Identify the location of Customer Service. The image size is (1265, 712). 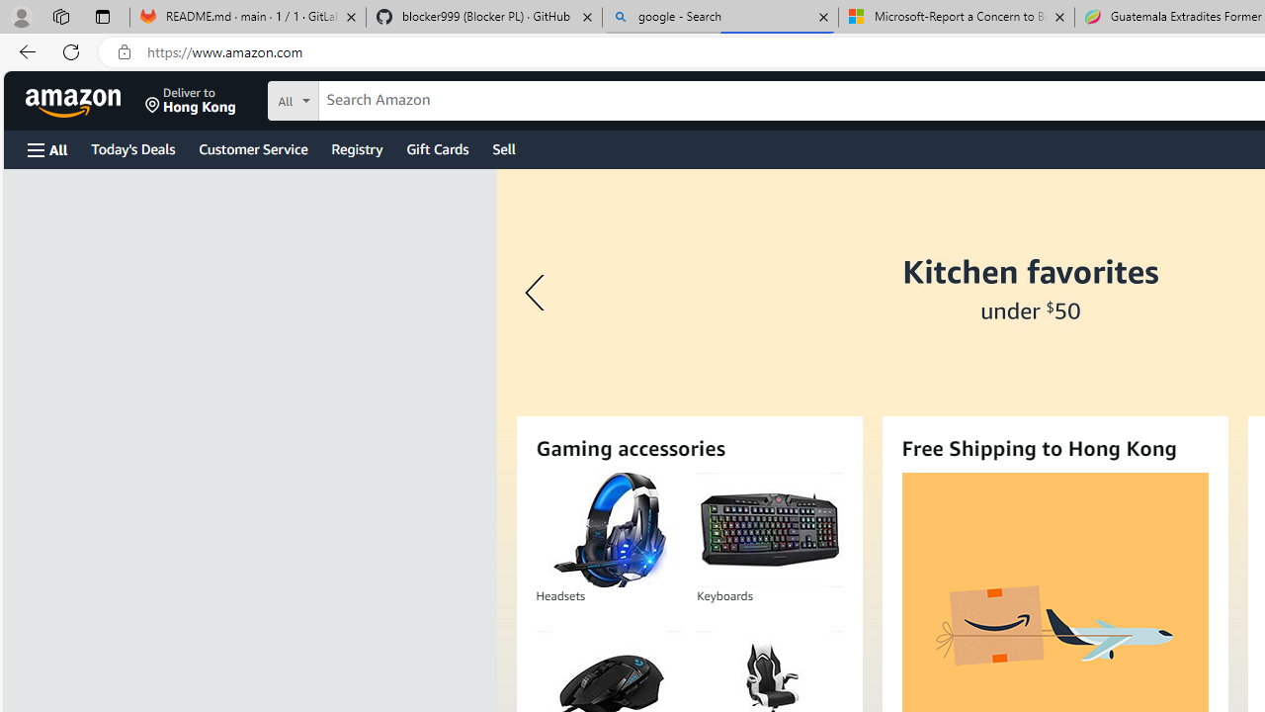
(253, 148).